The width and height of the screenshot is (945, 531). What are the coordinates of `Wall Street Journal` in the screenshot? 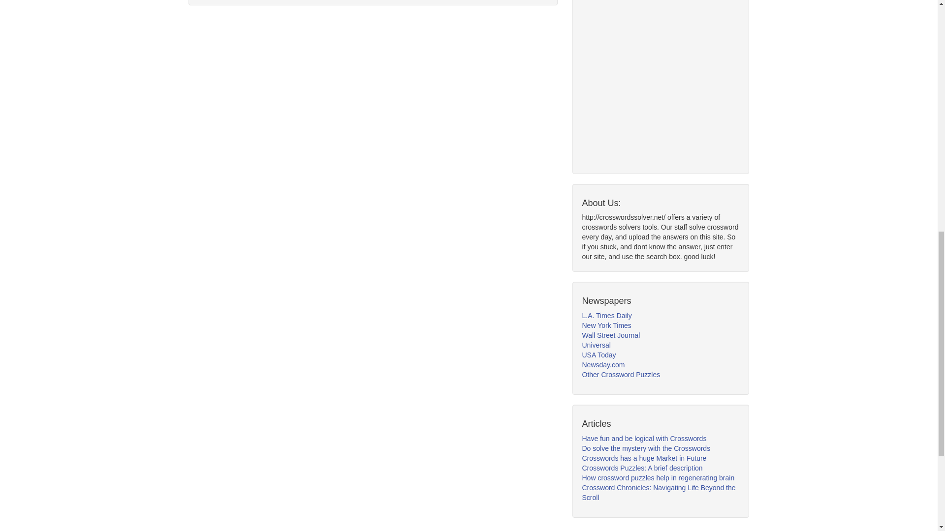 It's located at (610, 335).